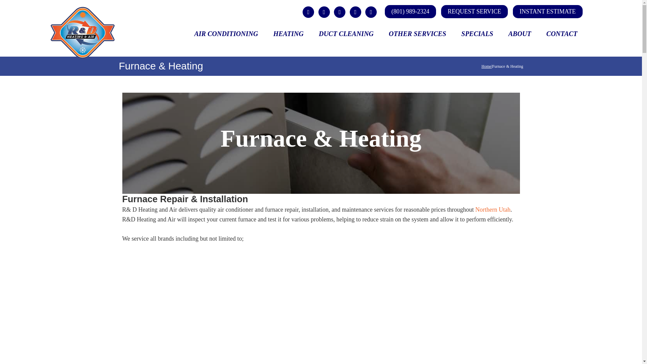  I want to click on HEATING, so click(288, 33).